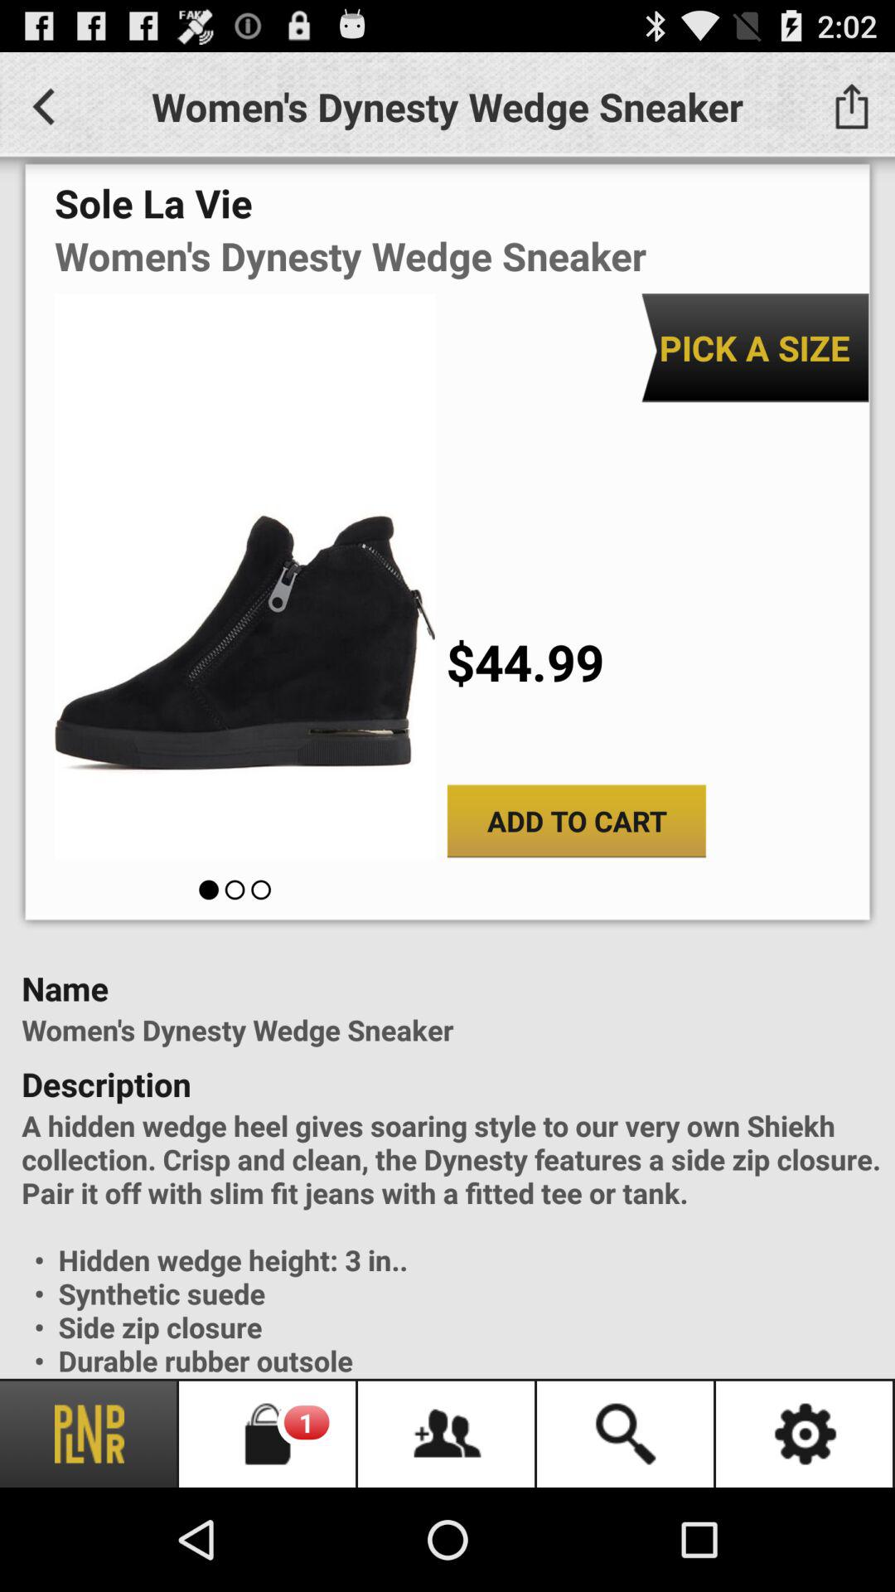 Image resolution: width=895 pixels, height=1592 pixels. I want to click on open the add to cart button, so click(577, 821).